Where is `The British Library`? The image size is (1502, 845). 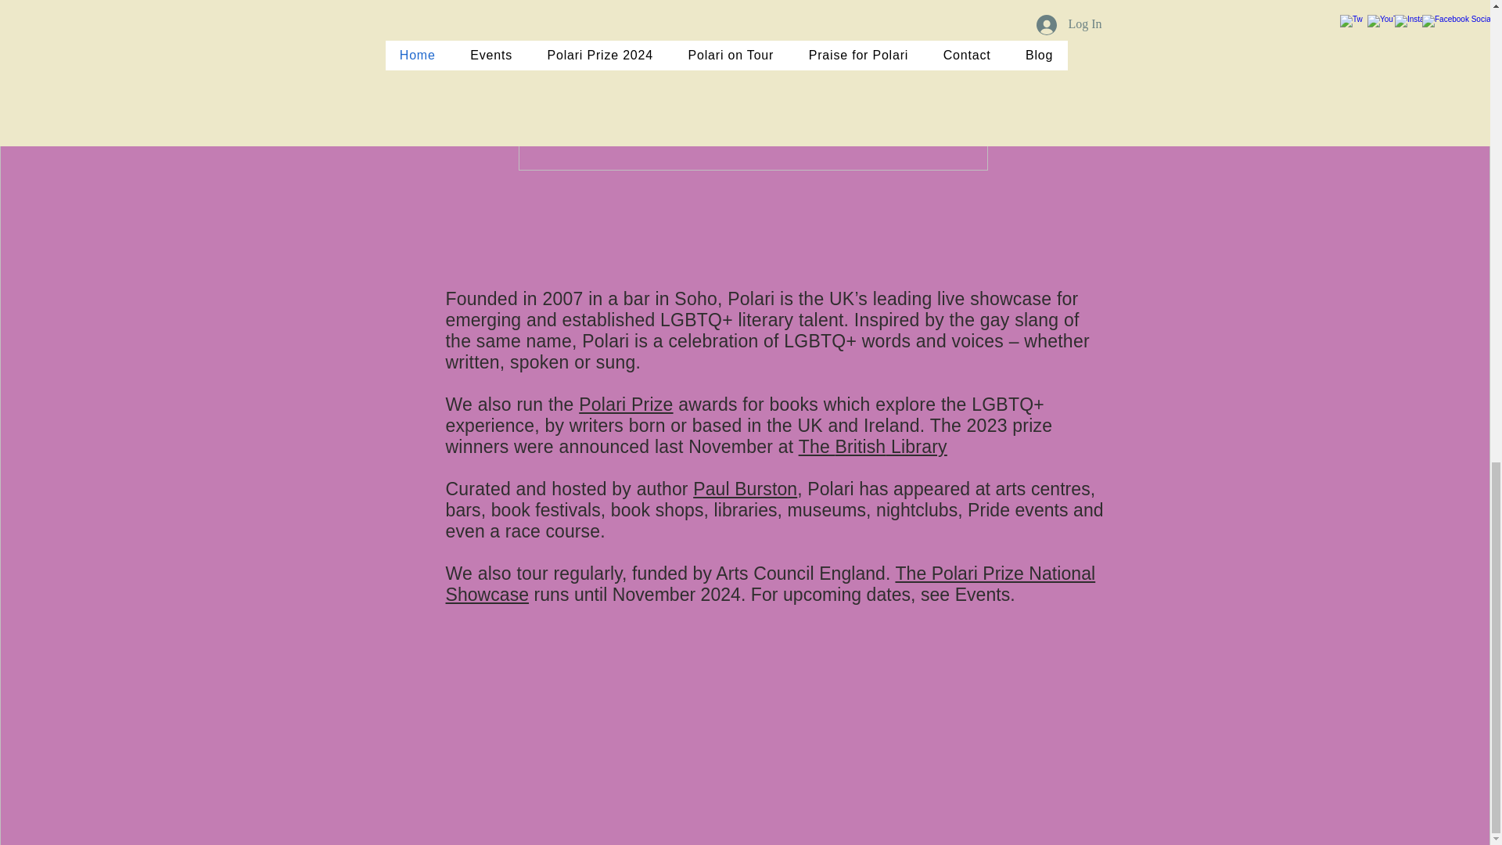 The British Library is located at coordinates (873, 447).